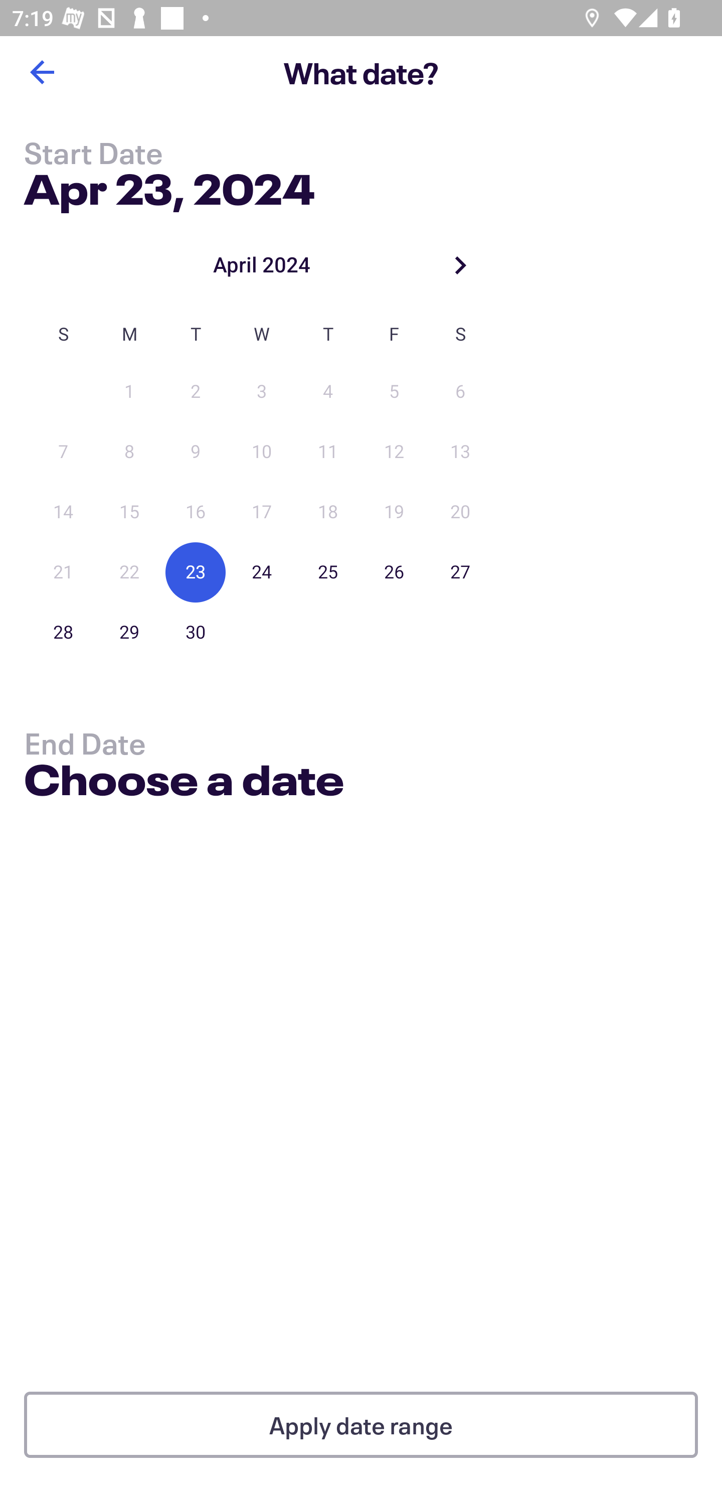  Describe the element at coordinates (196, 392) in the screenshot. I see `2 02 April 2024` at that location.